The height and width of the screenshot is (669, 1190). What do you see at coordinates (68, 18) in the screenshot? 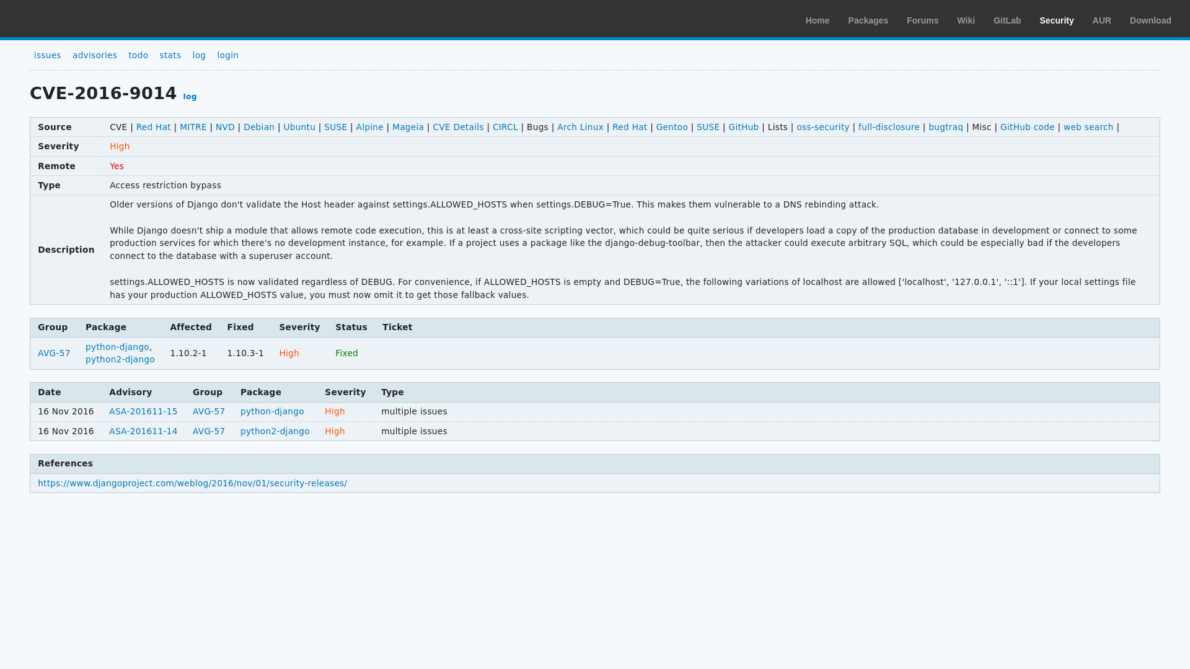
I see `Return to the main page` at bounding box center [68, 18].